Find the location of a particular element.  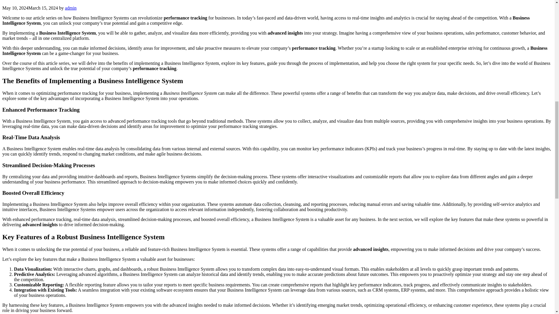

admin is located at coordinates (70, 8).